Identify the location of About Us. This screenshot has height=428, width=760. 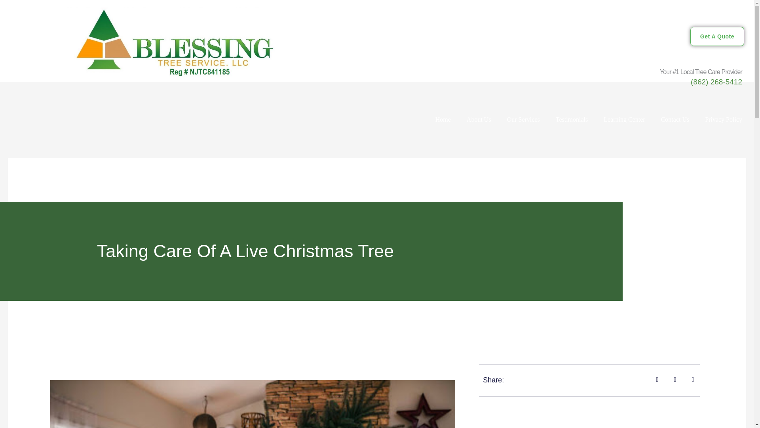
(479, 120).